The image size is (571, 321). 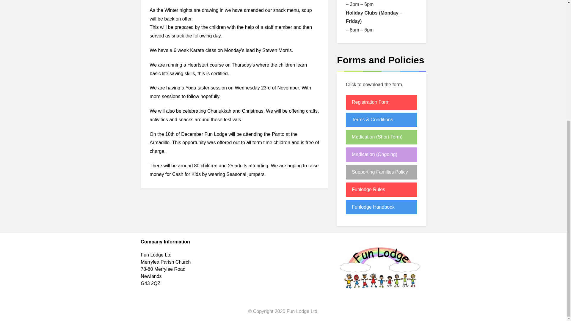 I want to click on Funlodge Handbook, so click(x=382, y=207).